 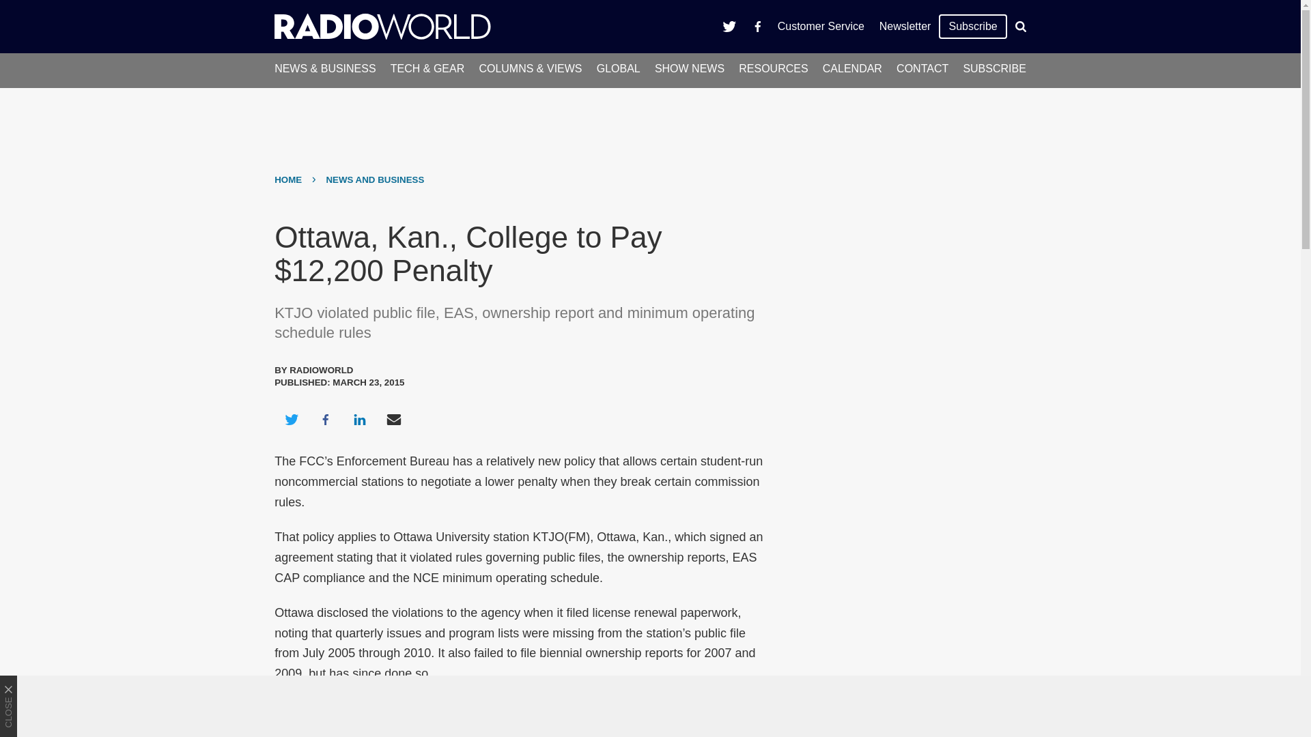 What do you see at coordinates (325, 419) in the screenshot?
I see `Share on Facebook` at bounding box center [325, 419].